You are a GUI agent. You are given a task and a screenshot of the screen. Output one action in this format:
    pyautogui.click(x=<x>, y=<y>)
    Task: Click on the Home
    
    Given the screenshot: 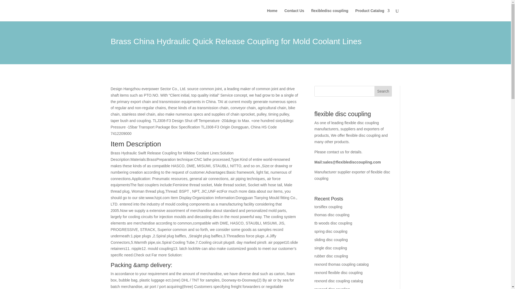 What is the action you would take?
    pyautogui.click(x=272, y=15)
    